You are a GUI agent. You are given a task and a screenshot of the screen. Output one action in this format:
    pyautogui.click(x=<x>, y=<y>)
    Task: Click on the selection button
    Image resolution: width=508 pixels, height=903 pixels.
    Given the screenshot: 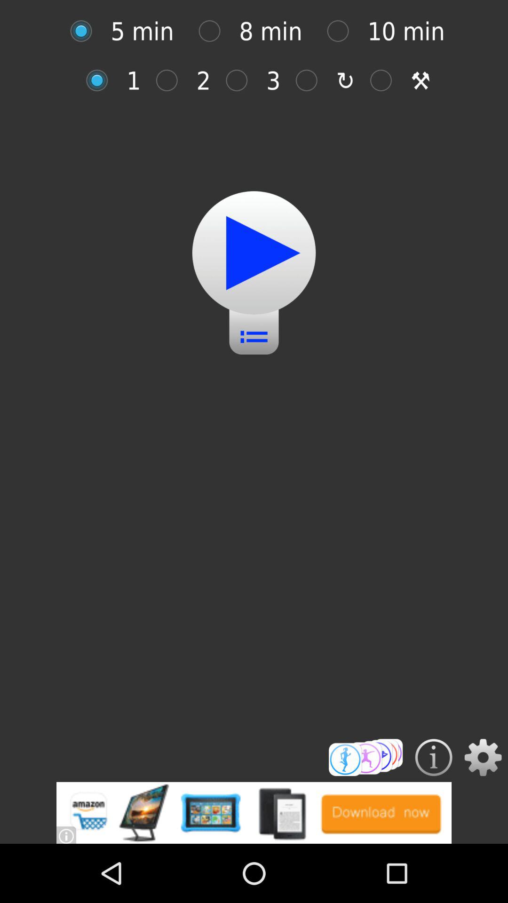 What is the action you would take?
    pyautogui.click(x=242, y=80)
    